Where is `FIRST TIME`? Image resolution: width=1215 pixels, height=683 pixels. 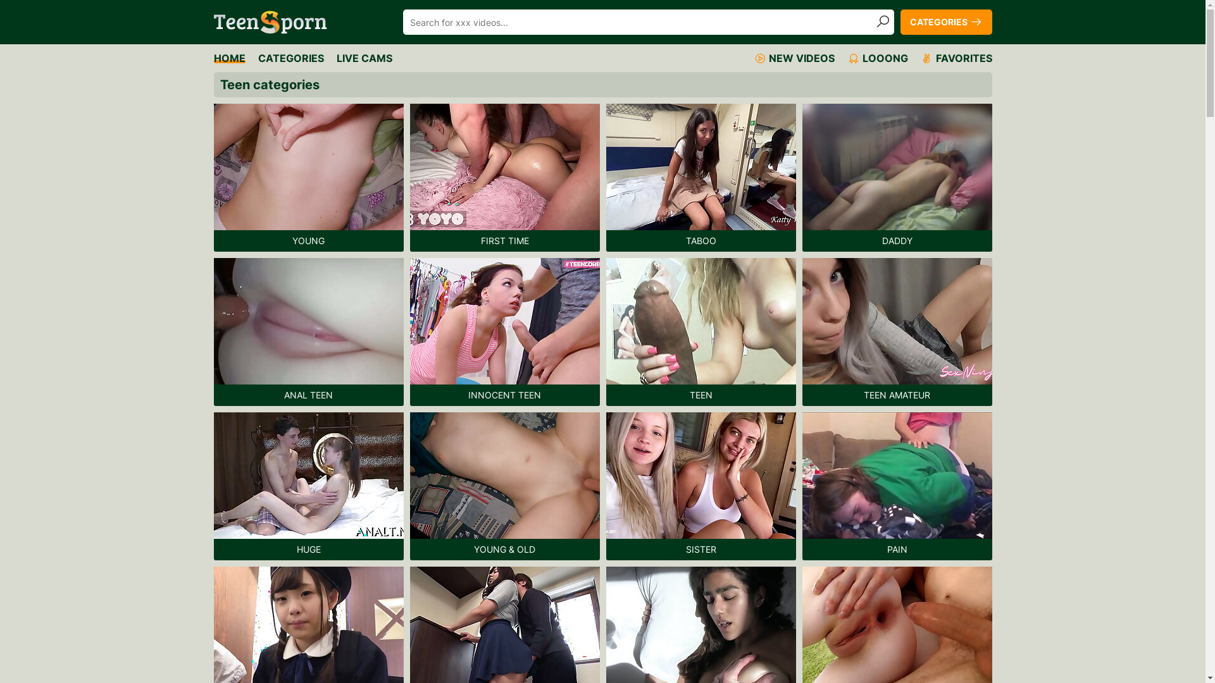
FIRST TIME is located at coordinates (505, 178).